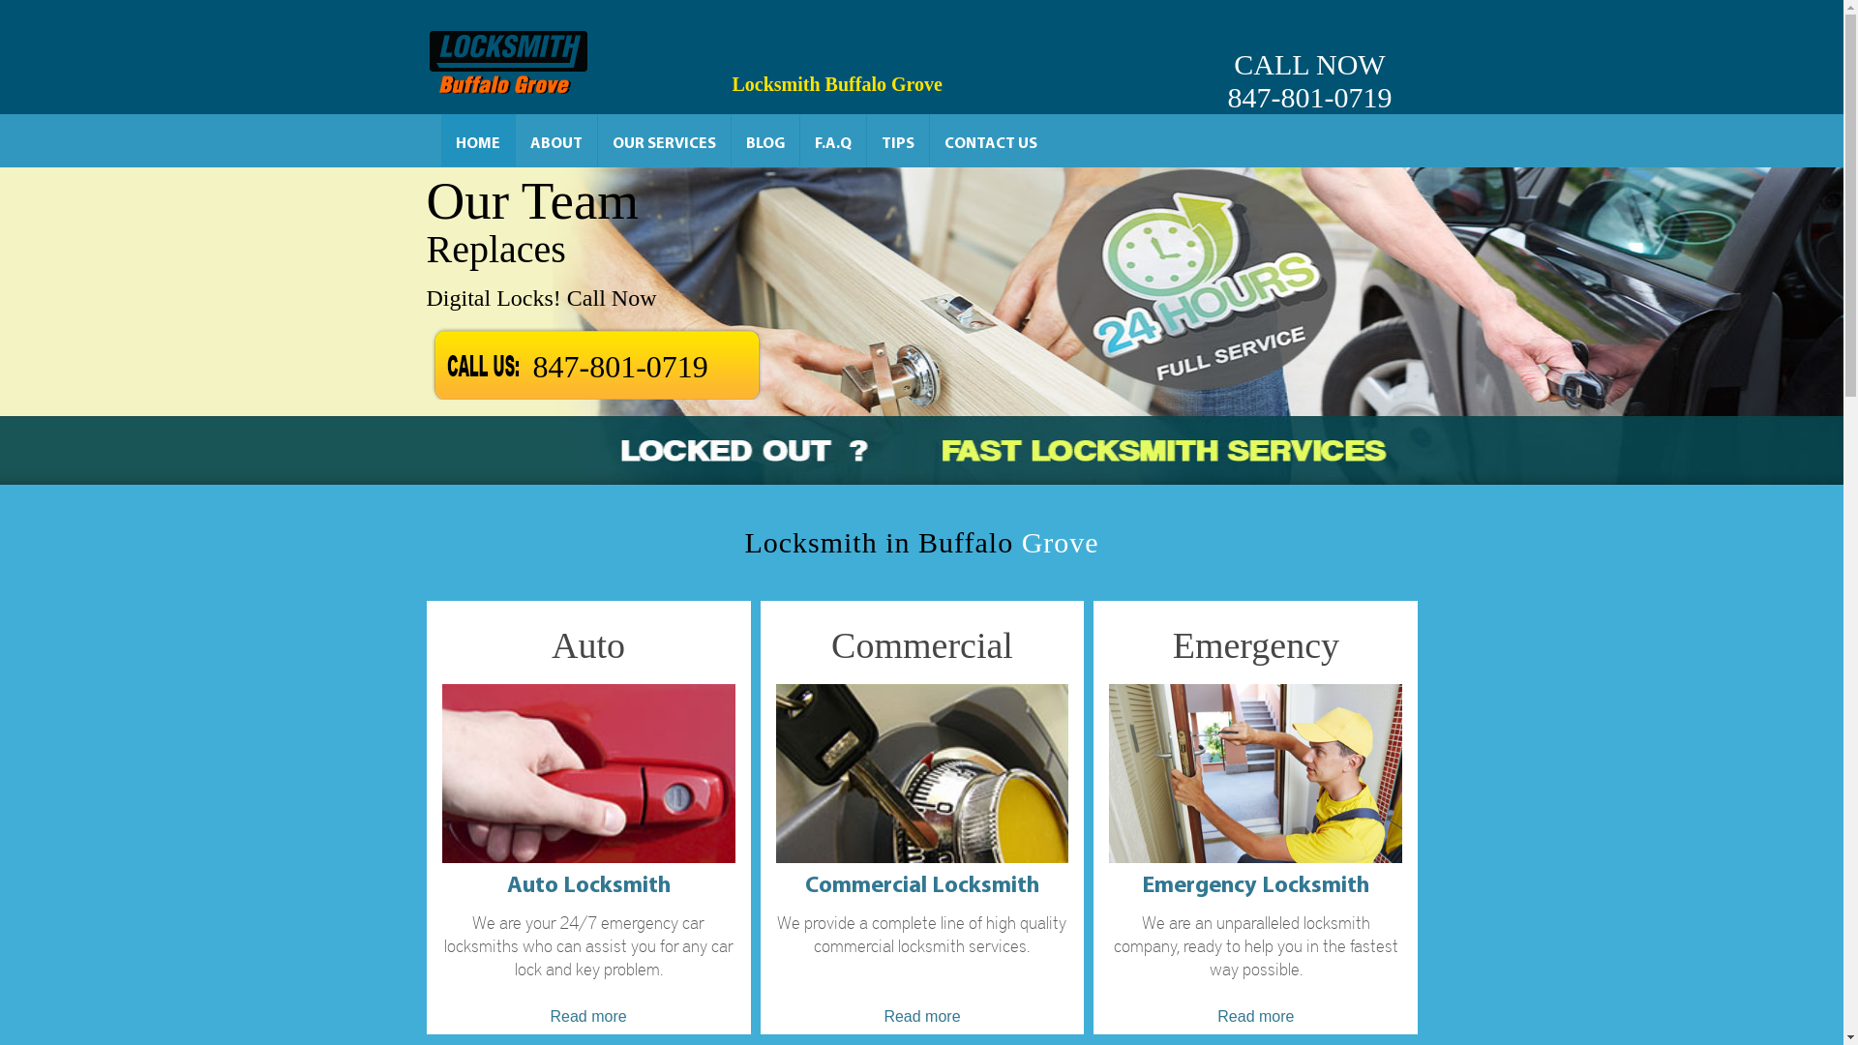 This screenshot has width=1858, height=1045. Describe the element at coordinates (478, 140) in the screenshot. I see `HOME` at that location.